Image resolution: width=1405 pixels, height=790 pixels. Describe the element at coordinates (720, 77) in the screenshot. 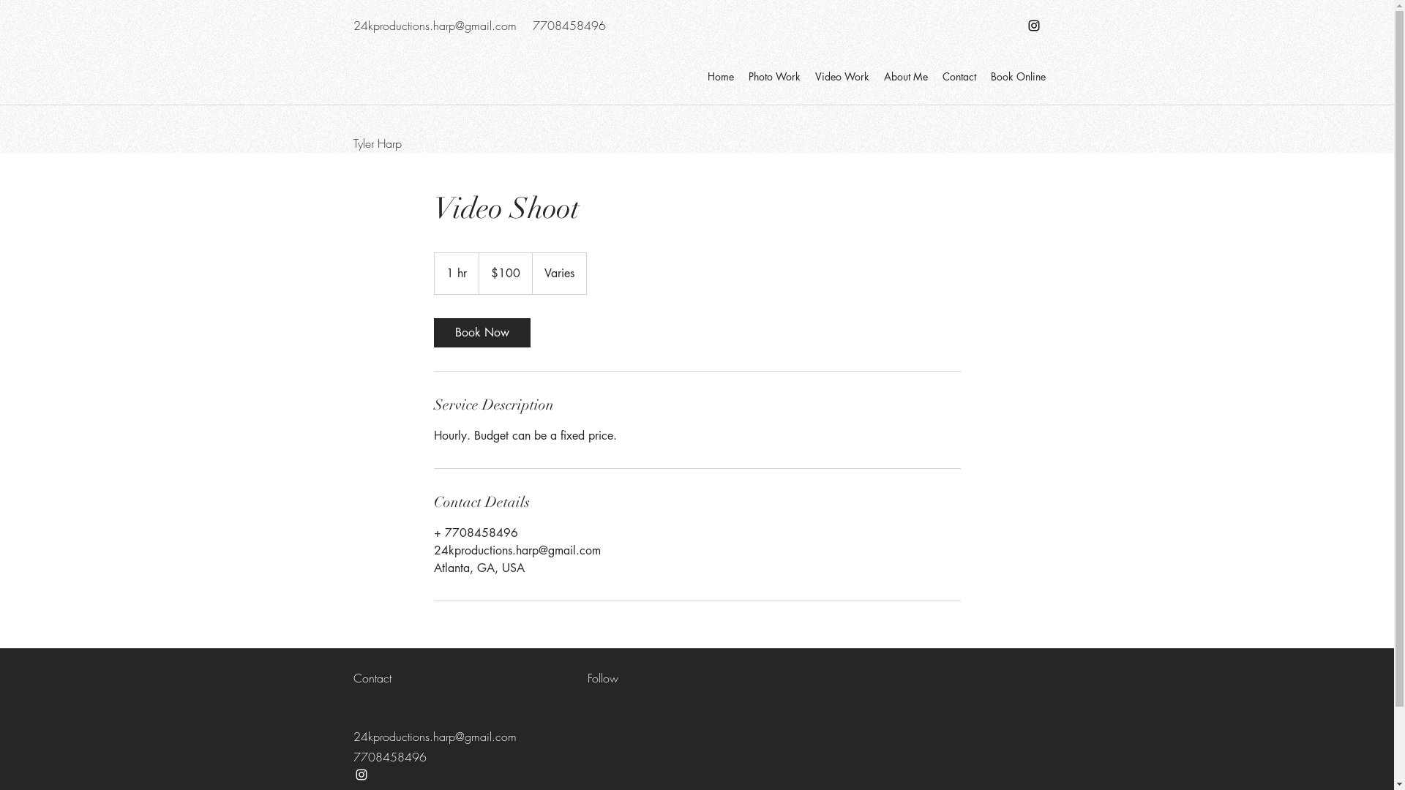

I see `Home` at that location.